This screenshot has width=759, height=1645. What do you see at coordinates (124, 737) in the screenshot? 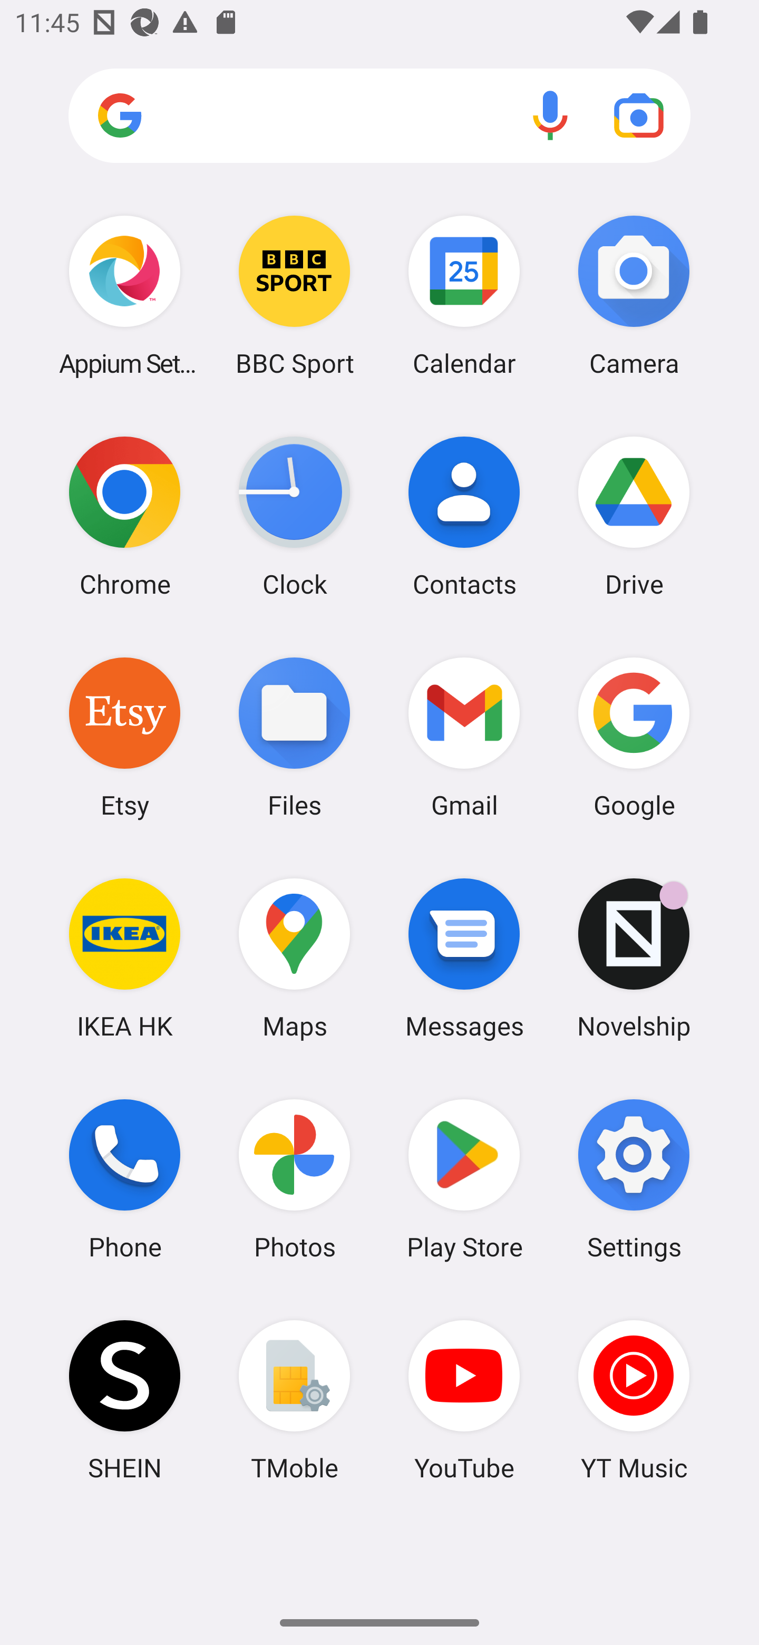
I see `Etsy` at bounding box center [124, 737].